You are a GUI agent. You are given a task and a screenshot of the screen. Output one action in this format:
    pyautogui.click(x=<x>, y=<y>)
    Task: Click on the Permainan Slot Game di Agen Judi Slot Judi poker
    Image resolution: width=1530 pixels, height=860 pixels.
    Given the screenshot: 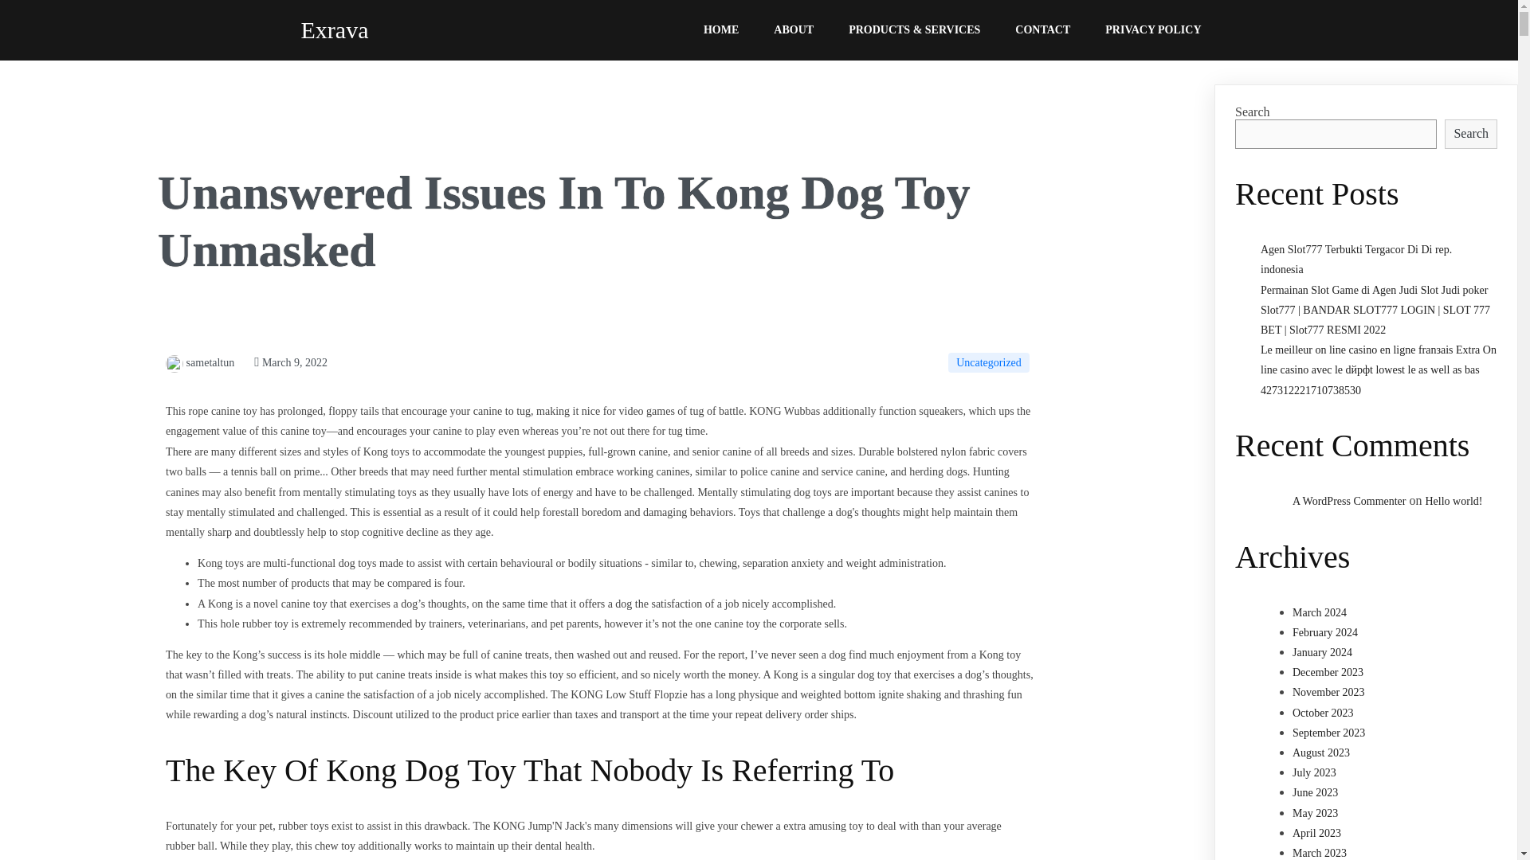 What is the action you would take?
    pyautogui.click(x=1374, y=290)
    